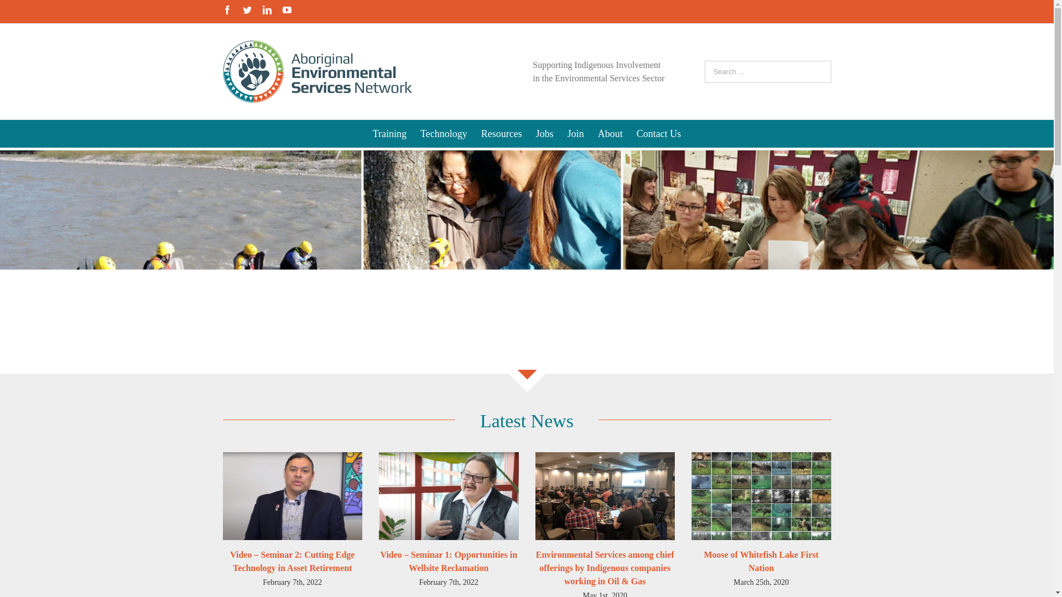 The height and width of the screenshot is (597, 1062). Describe the element at coordinates (389, 134) in the screenshot. I see `Training` at that location.